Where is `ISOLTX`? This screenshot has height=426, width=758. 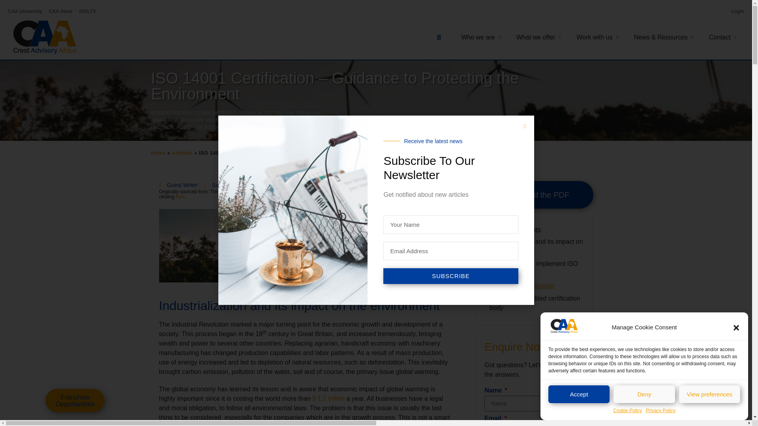
ISOLTX is located at coordinates (87, 11).